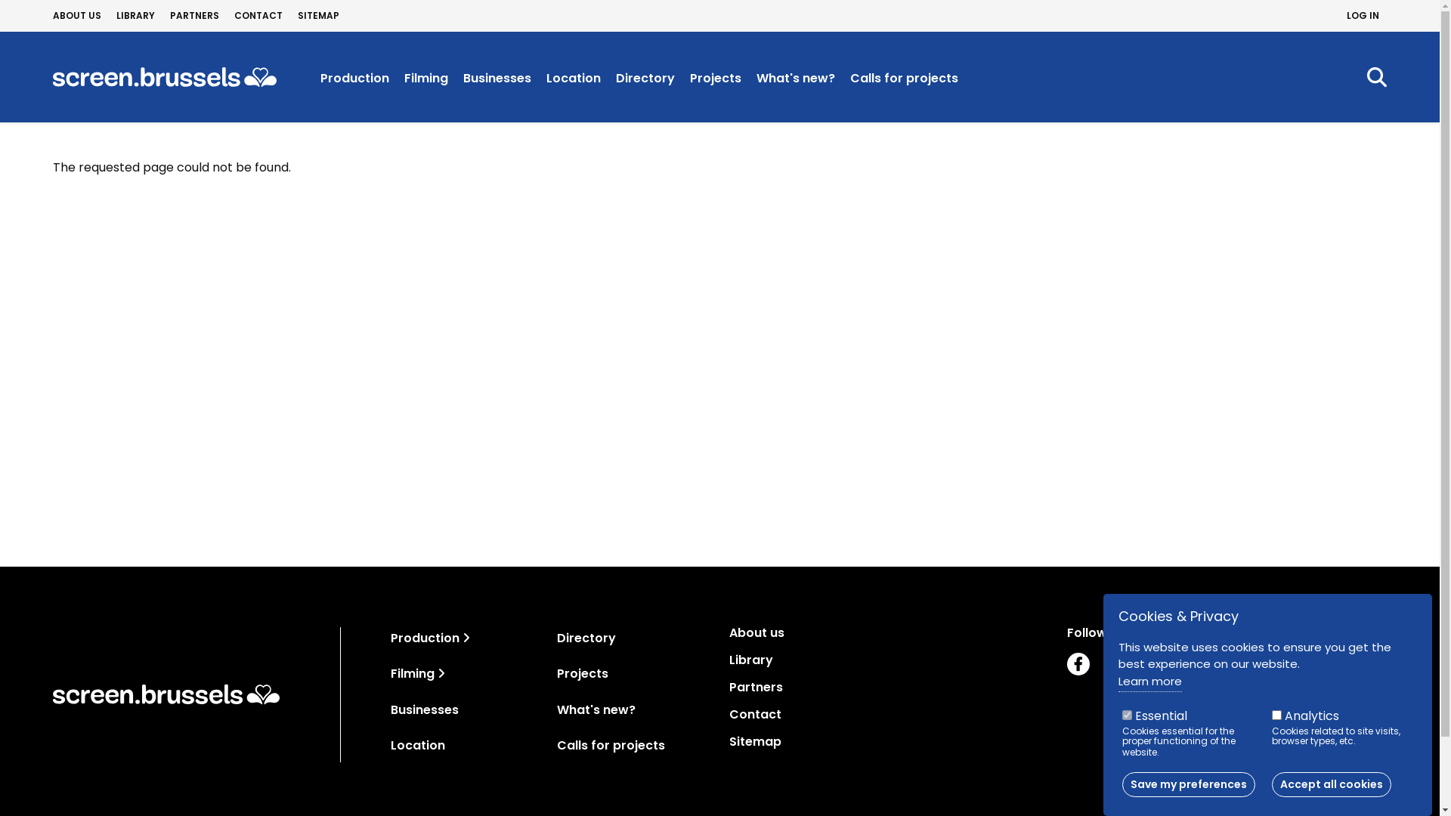  Describe the element at coordinates (1078, 663) in the screenshot. I see `Facebook` at that location.